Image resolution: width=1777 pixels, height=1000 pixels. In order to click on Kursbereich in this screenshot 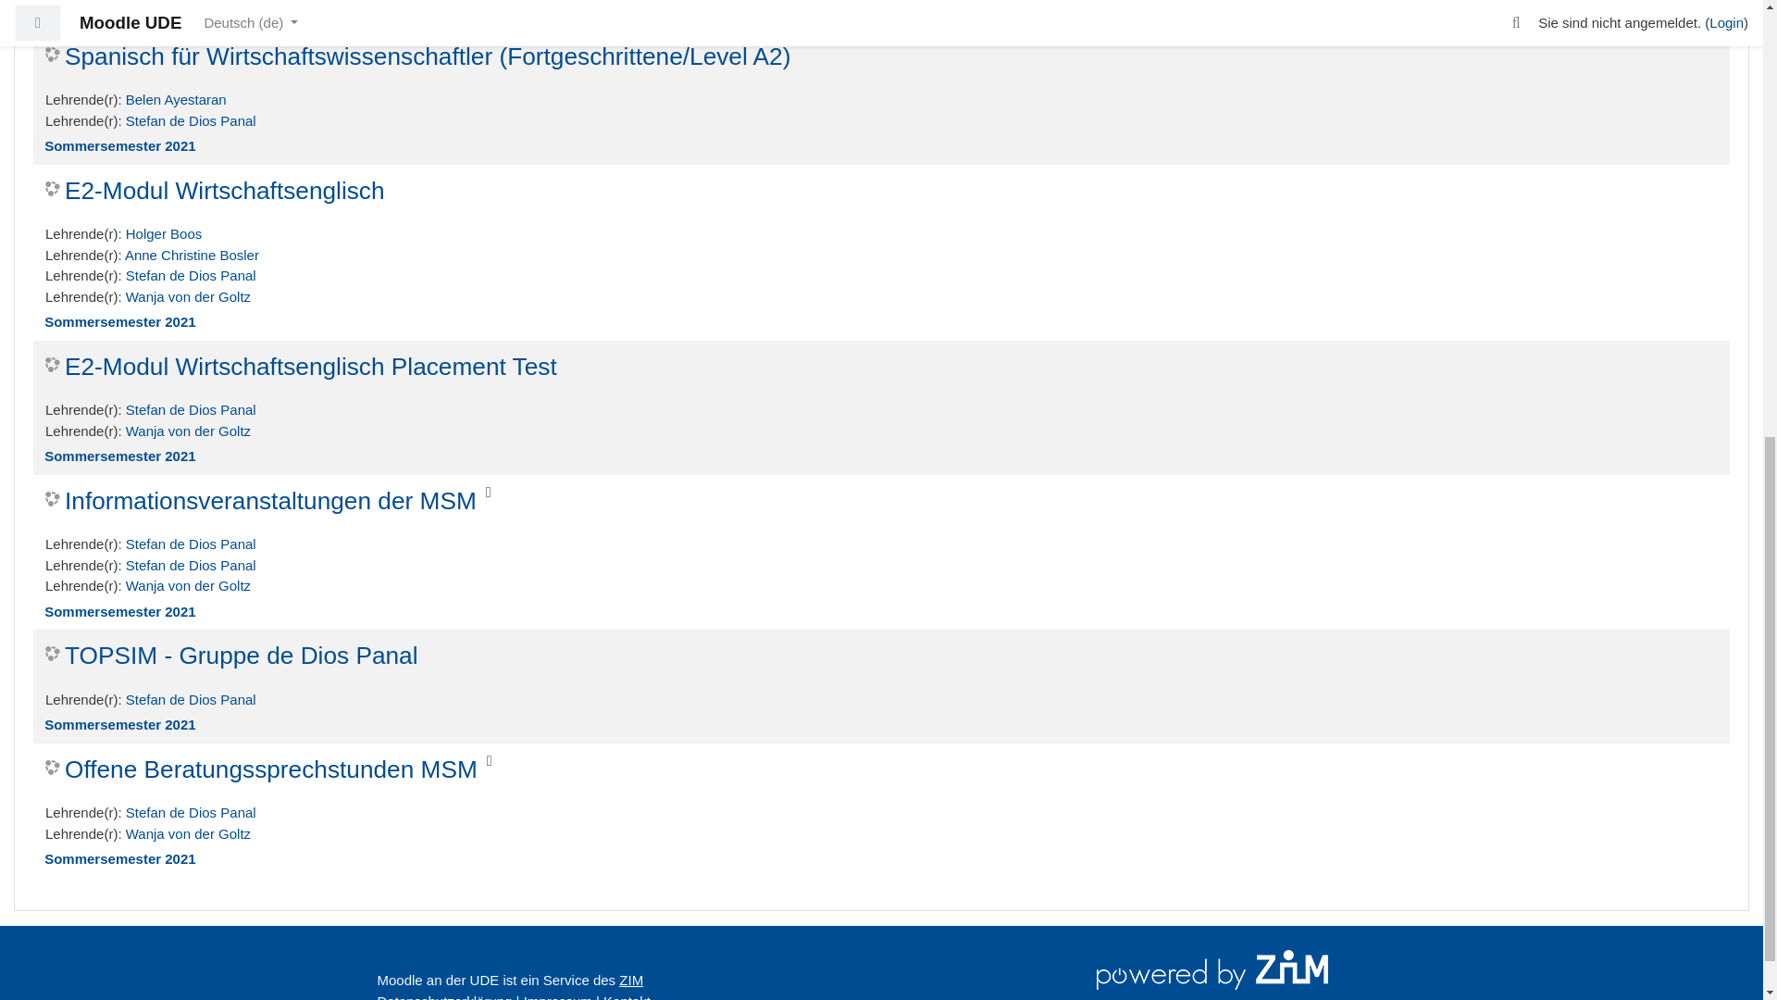, I will do `click(881, 725)`.